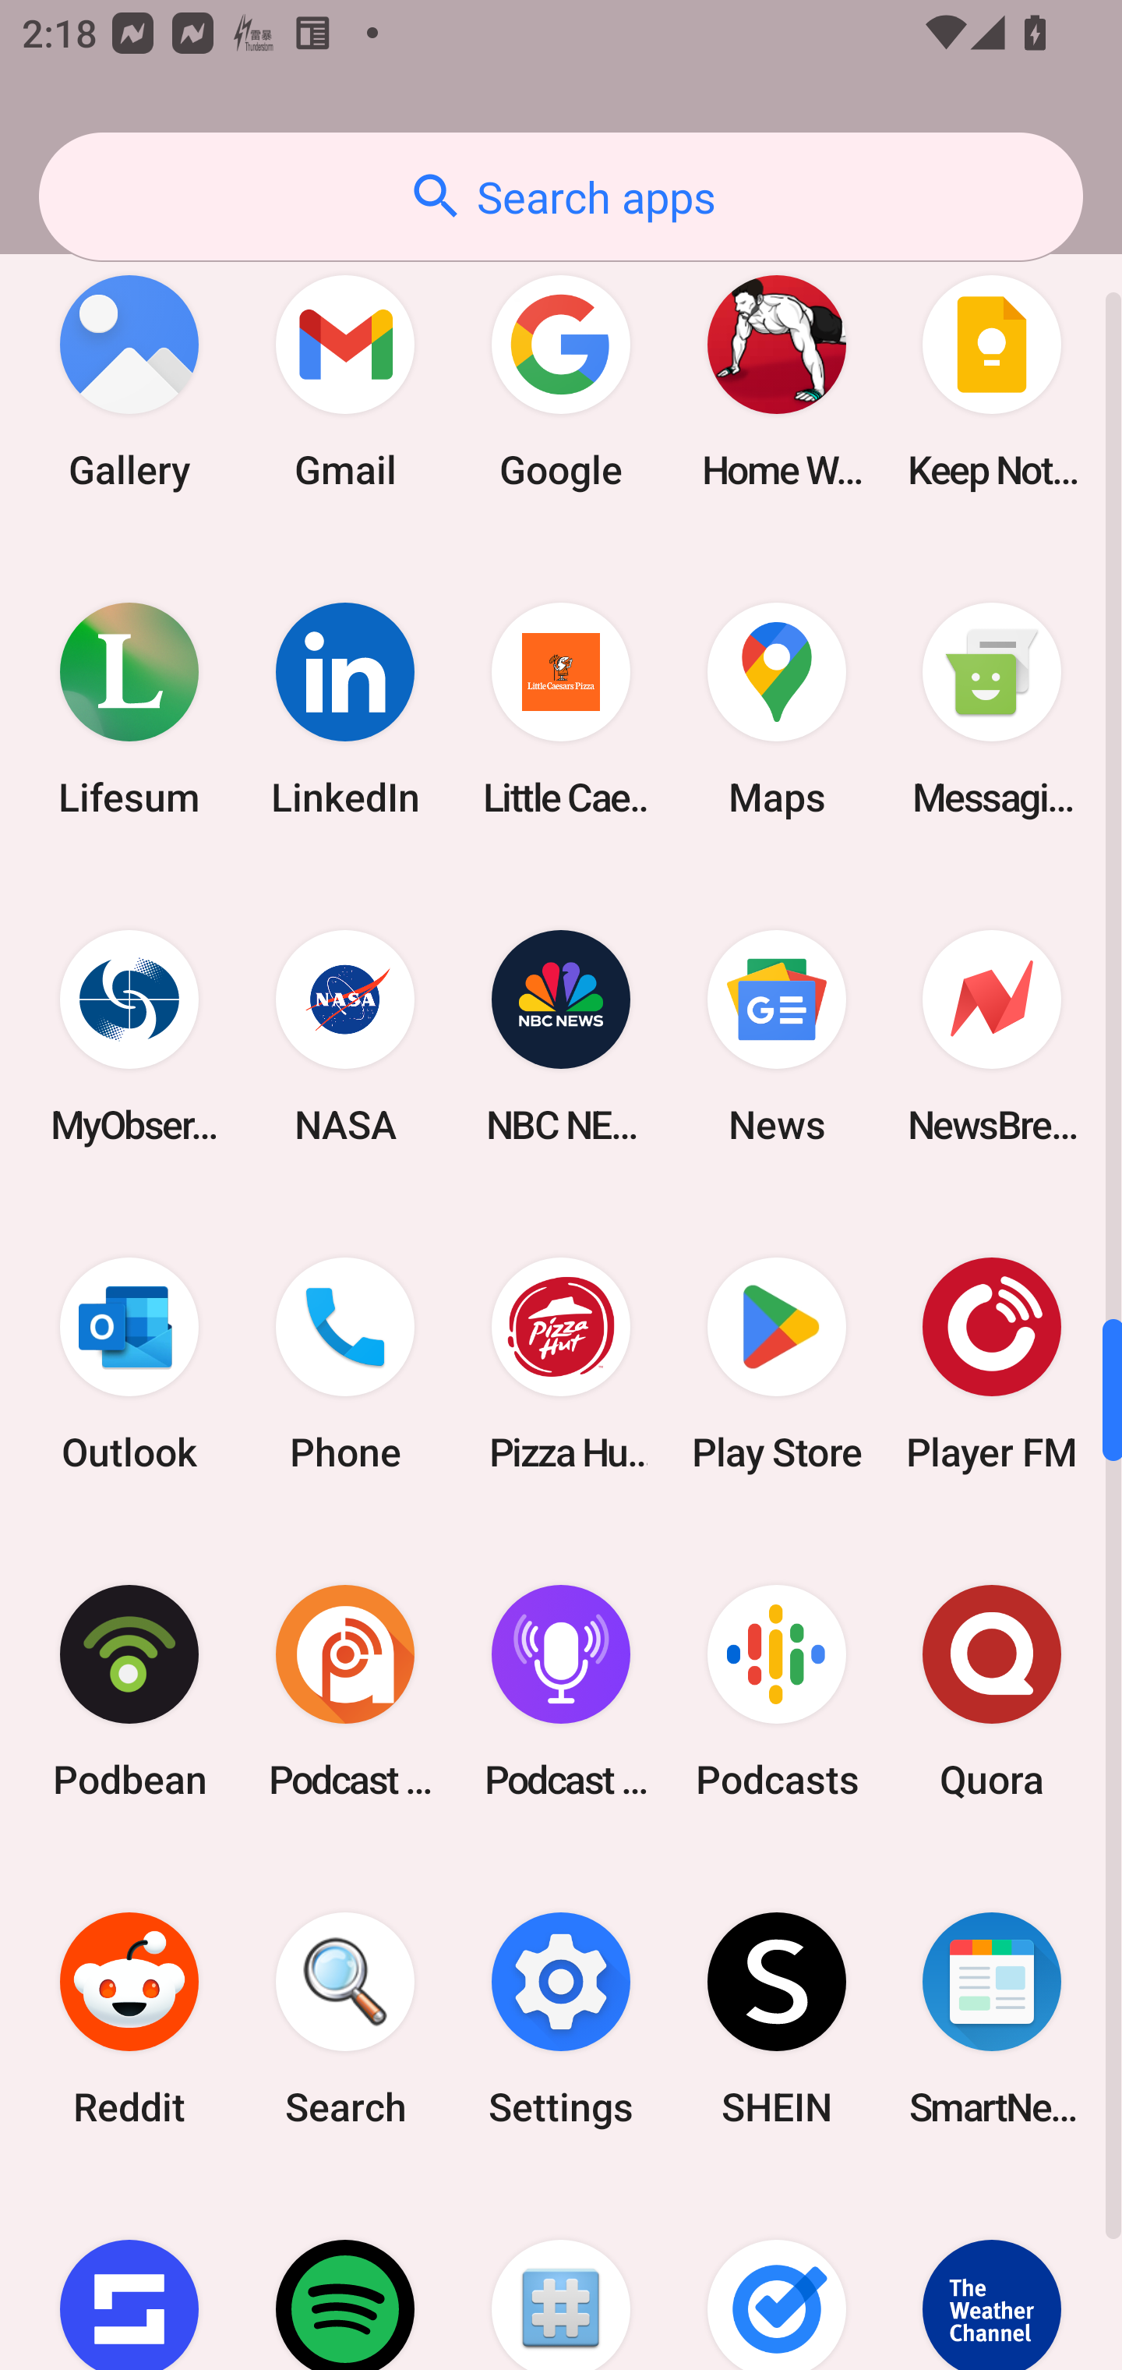  What do you see at coordinates (561, 381) in the screenshot?
I see `Google` at bounding box center [561, 381].